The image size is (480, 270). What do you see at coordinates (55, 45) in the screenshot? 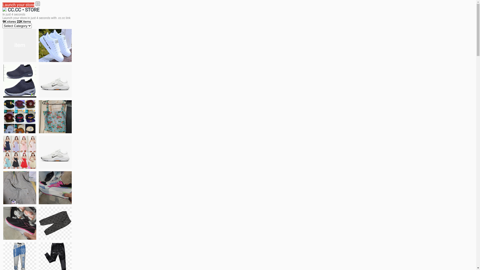
I see `white shoes` at bounding box center [55, 45].